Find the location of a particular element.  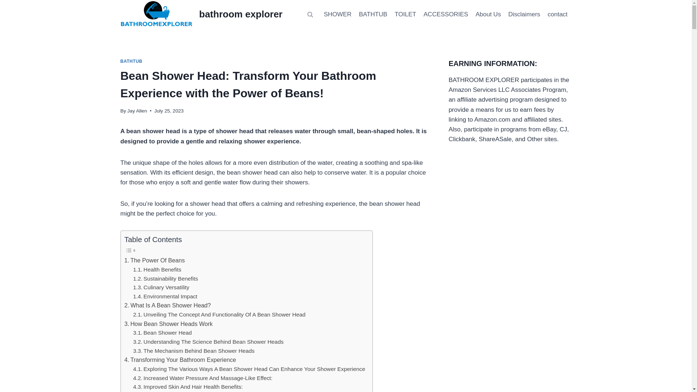

Increased Water Pressure And Massage-Like Effect: is located at coordinates (203, 378).